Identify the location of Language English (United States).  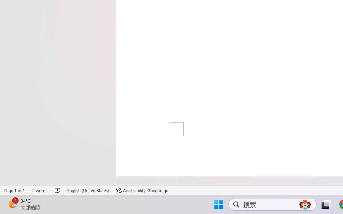
(88, 190).